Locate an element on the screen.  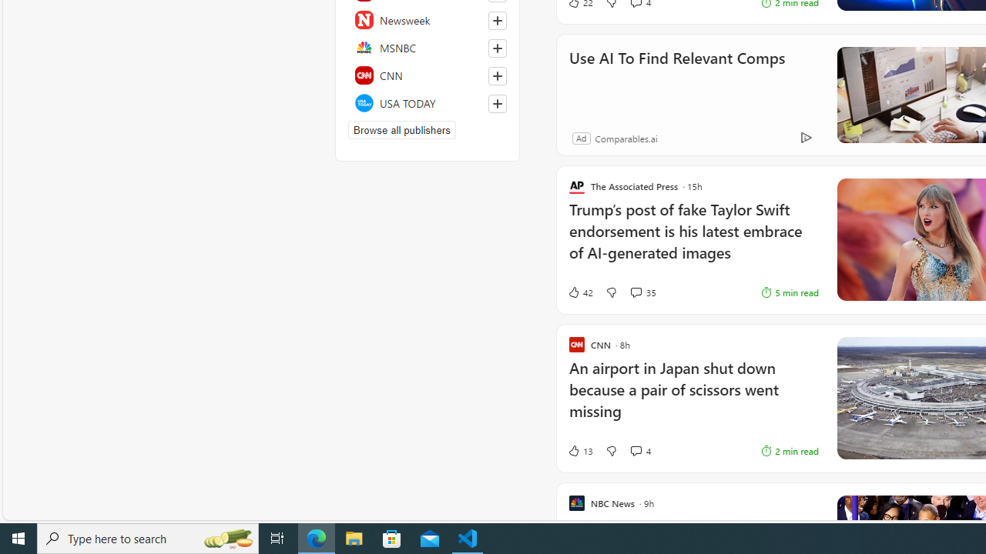
CNN is located at coordinates (428, 75).